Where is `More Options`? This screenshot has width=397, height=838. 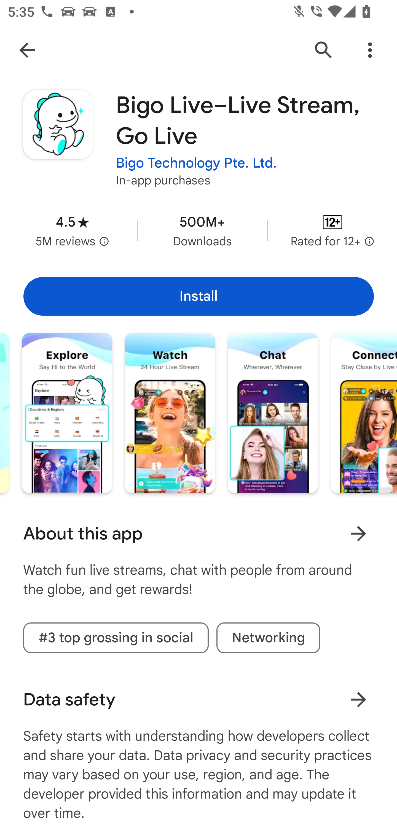
More Options is located at coordinates (370, 50).